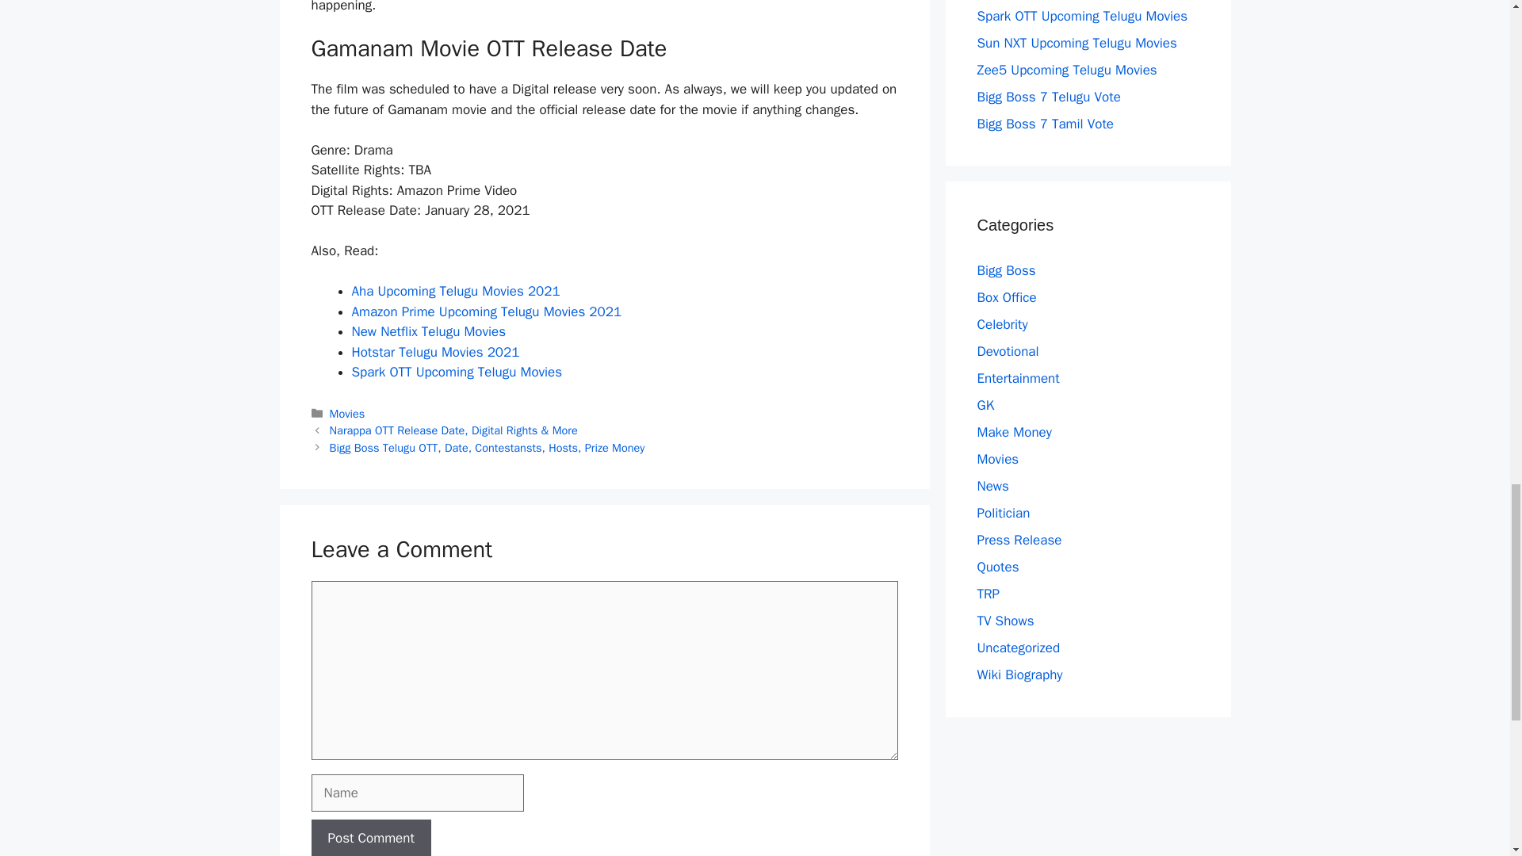 This screenshot has height=856, width=1522. Describe the element at coordinates (487, 311) in the screenshot. I see `Amazon Prime Upcoming Telugu Movies 2021` at that location.